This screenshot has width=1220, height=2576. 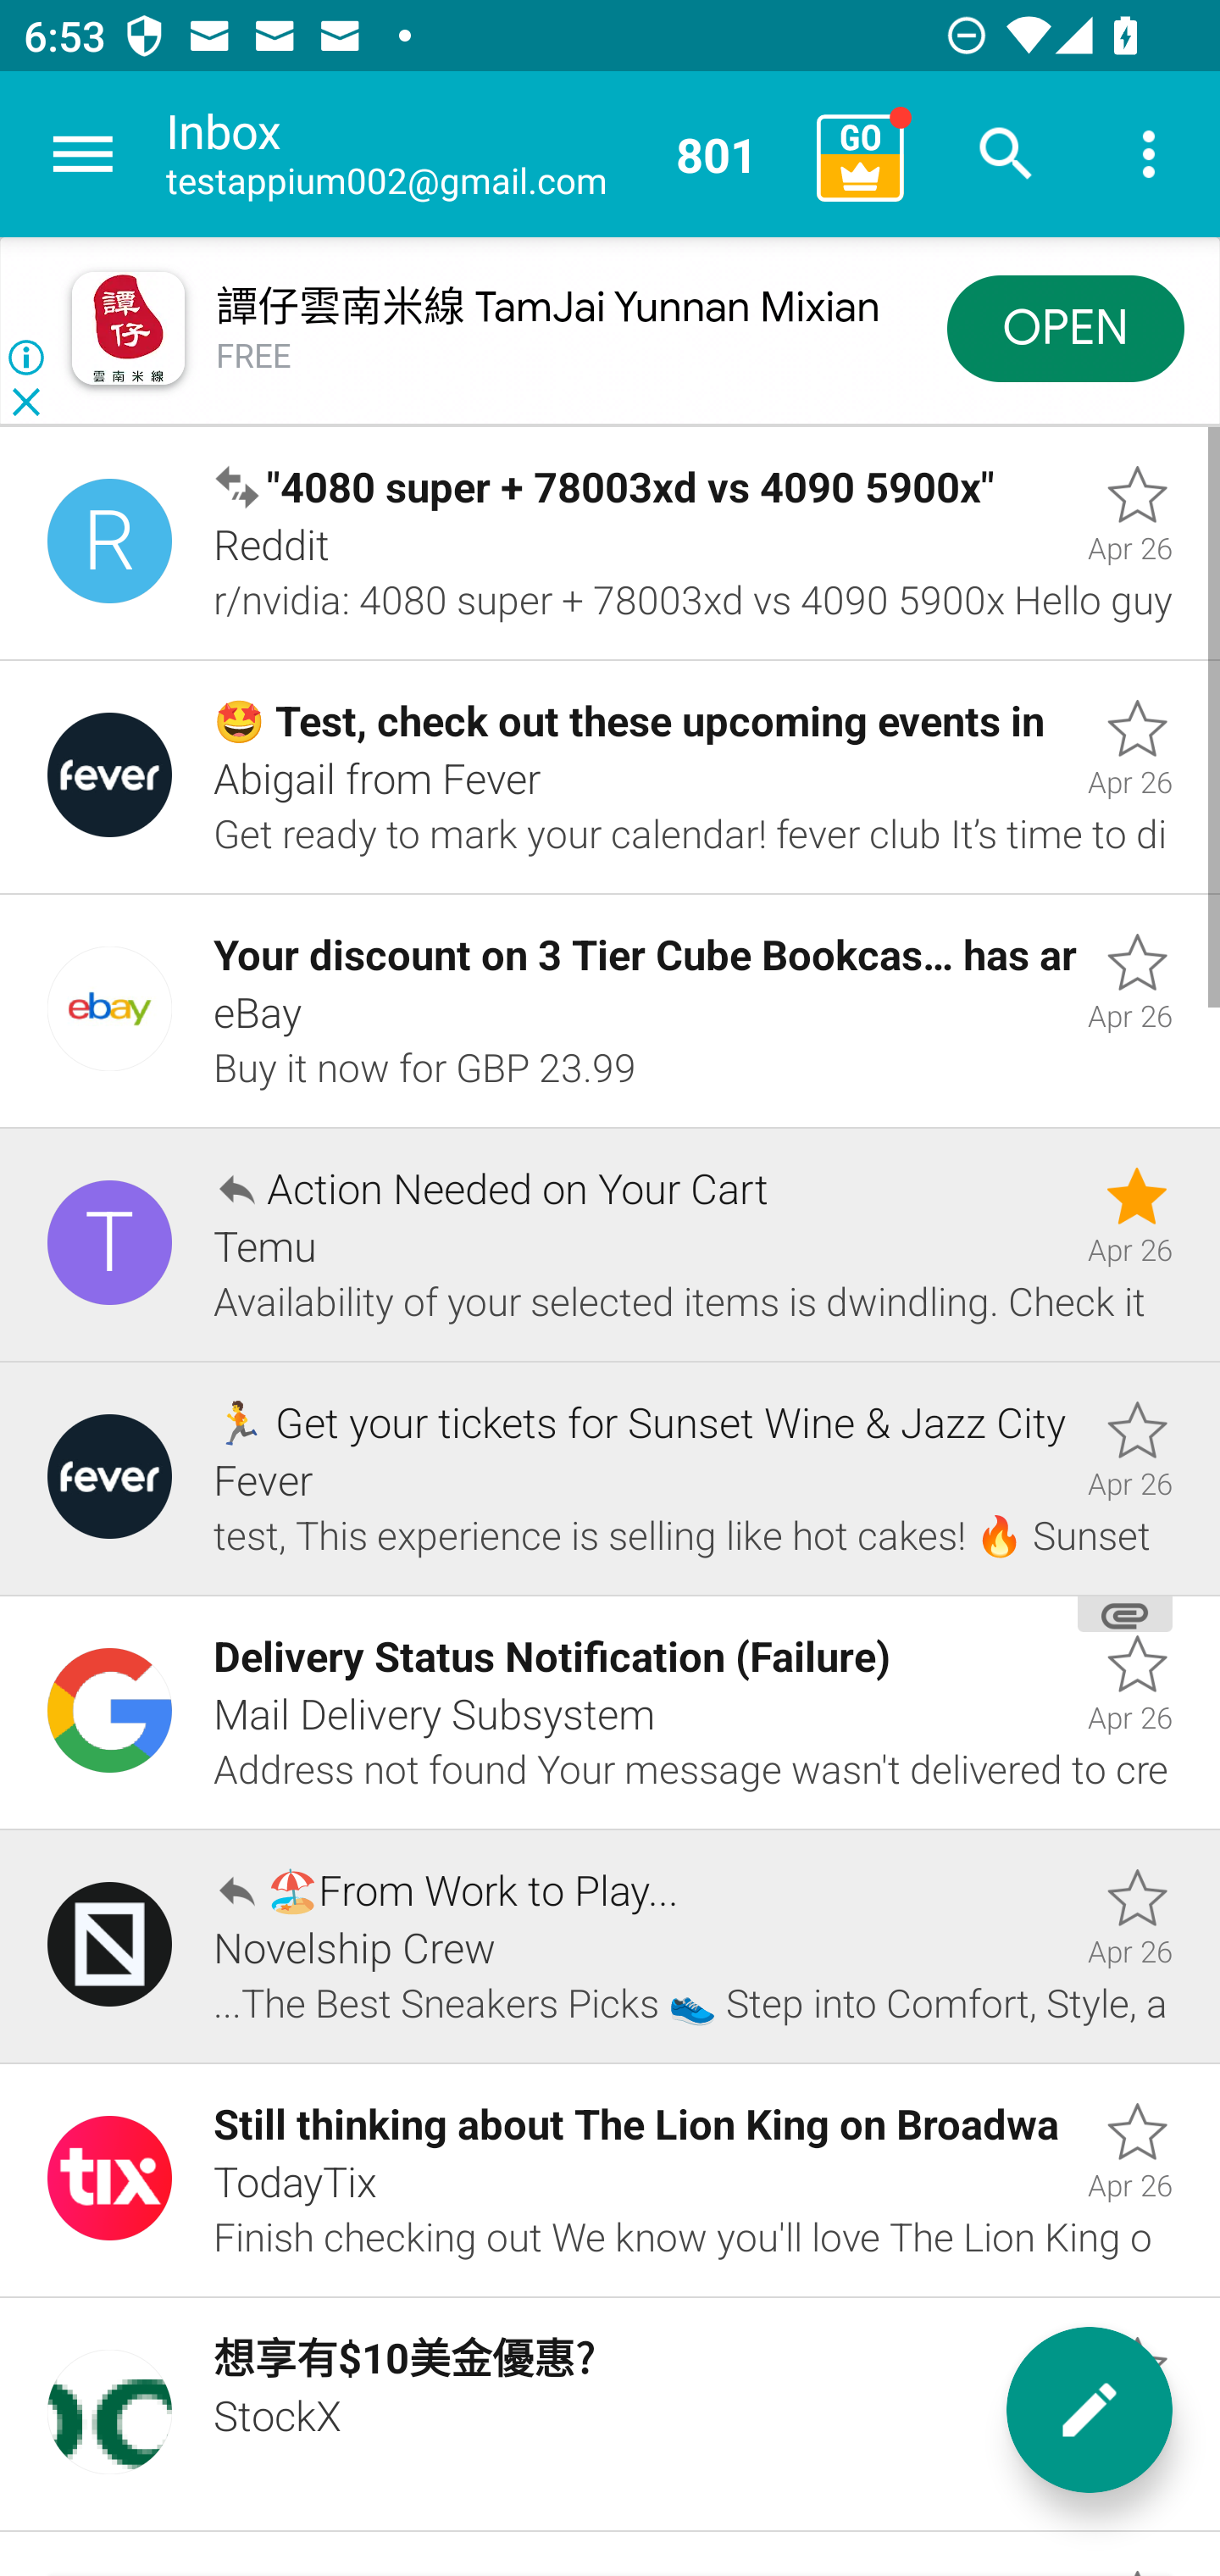 I want to click on FREE, so click(x=254, y=356).